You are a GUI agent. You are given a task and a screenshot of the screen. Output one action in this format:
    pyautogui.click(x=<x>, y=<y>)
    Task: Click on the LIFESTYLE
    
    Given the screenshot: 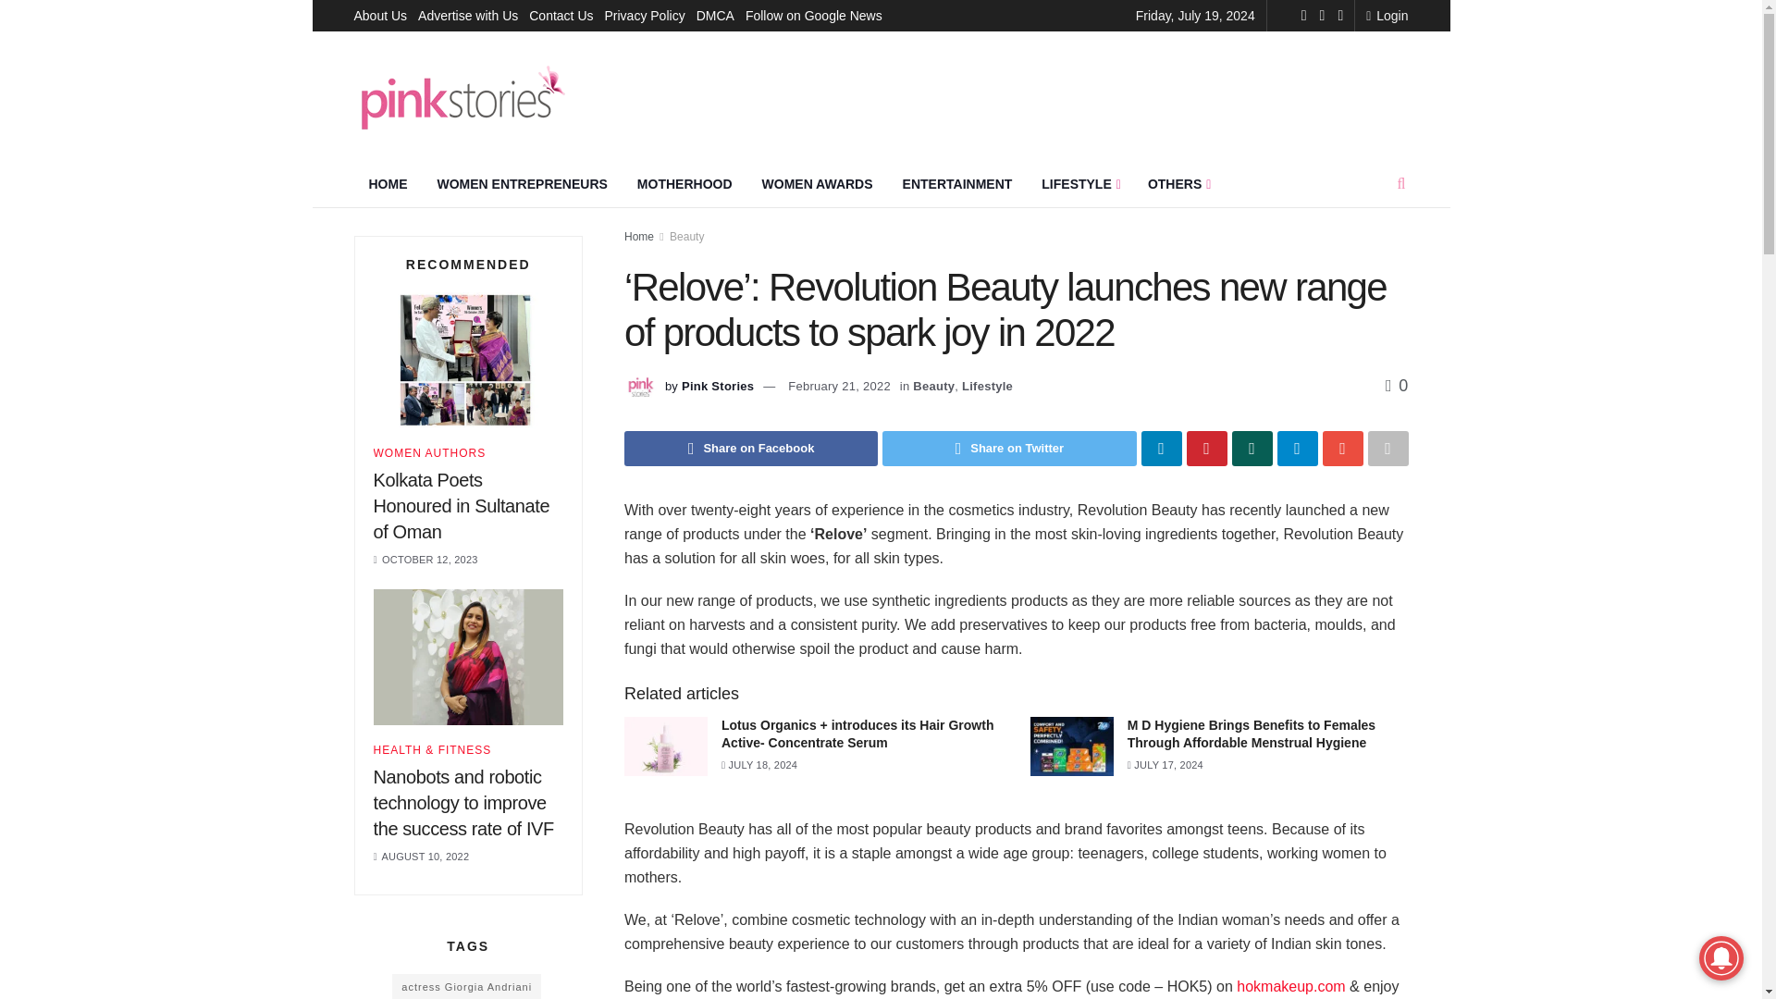 What is the action you would take?
    pyautogui.click(x=1079, y=183)
    